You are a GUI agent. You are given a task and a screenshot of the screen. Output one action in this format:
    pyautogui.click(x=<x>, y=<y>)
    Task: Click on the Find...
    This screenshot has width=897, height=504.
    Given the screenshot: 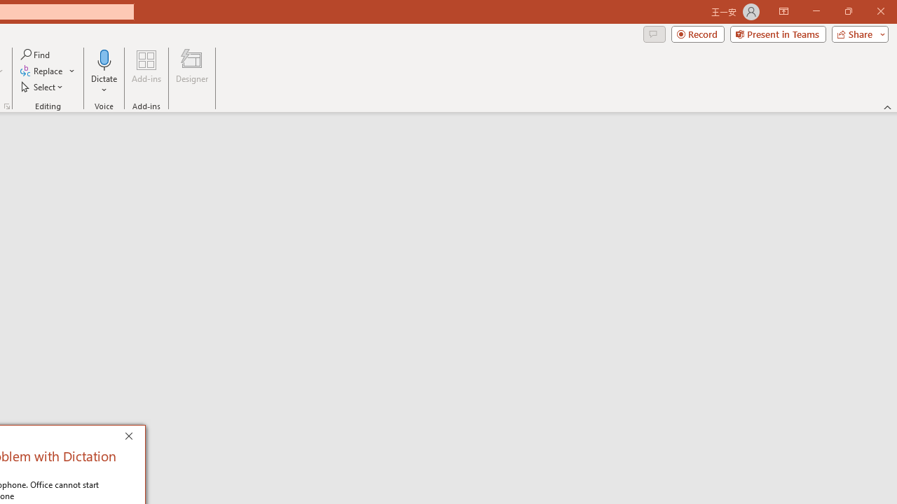 What is the action you would take?
    pyautogui.click(x=36, y=55)
    